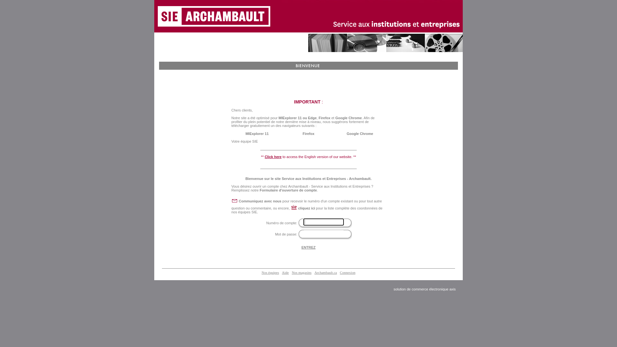  What do you see at coordinates (307, 208) in the screenshot?
I see `cliquez ici` at bounding box center [307, 208].